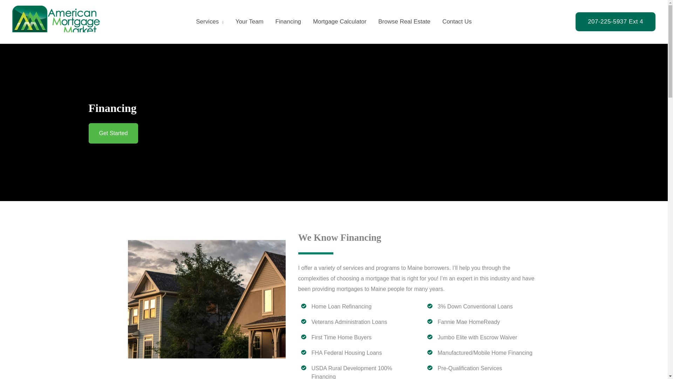  I want to click on 207-225-5937 Ext 4, so click(616, 22).